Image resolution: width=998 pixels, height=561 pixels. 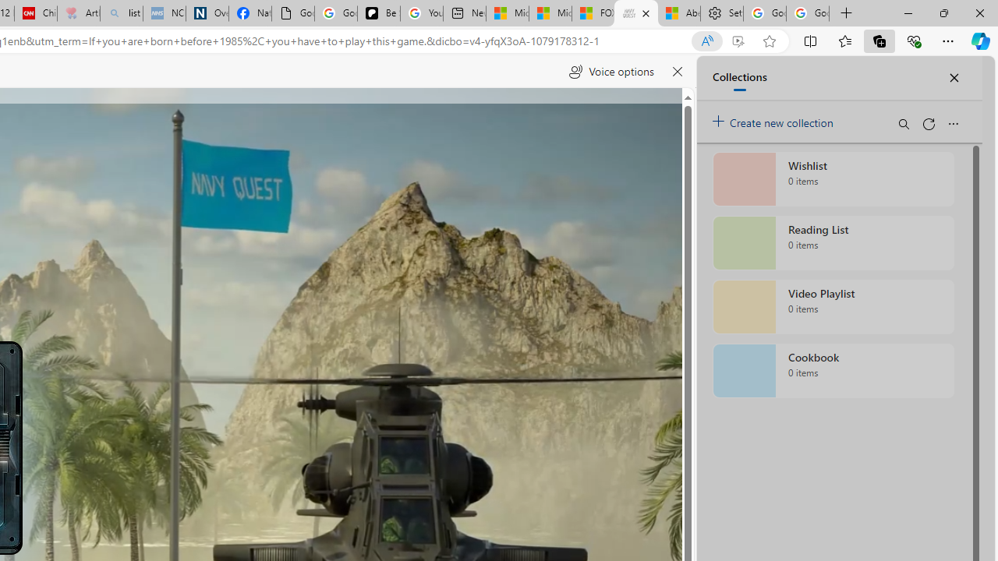 What do you see at coordinates (908, 12) in the screenshot?
I see `Minimize` at bounding box center [908, 12].